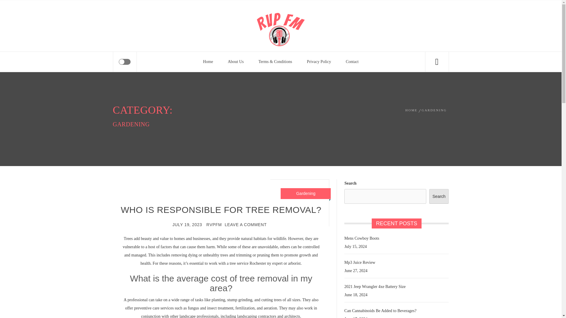 This screenshot has height=318, width=566. I want to click on Contact, so click(352, 62).